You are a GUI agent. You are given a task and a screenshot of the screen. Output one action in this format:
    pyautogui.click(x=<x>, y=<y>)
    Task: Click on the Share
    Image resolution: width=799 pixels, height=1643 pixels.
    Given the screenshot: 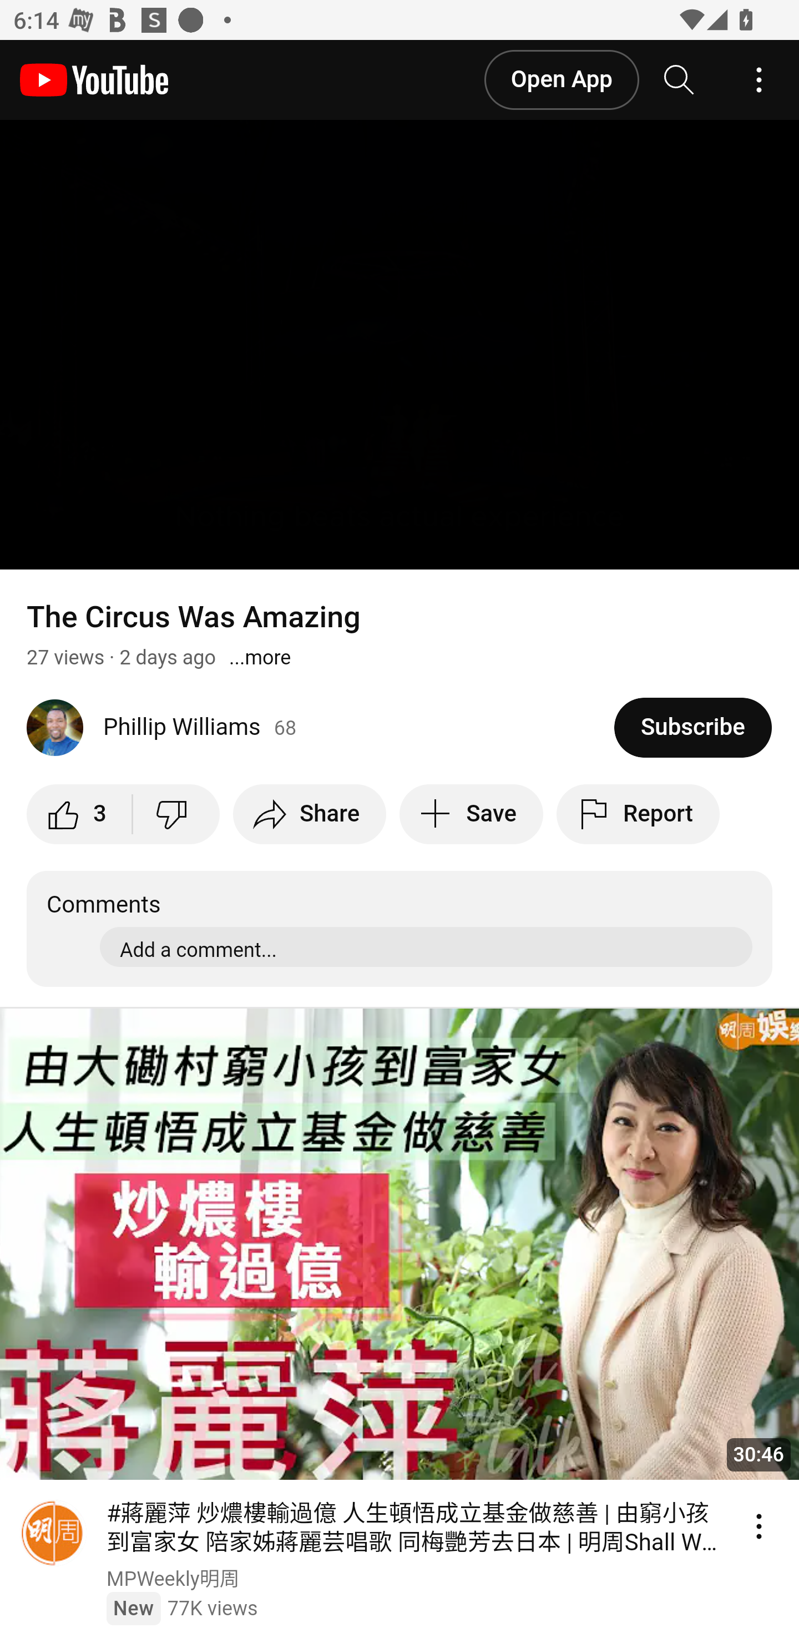 What is the action you would take?
    pyautogui.click(x=310, y=814)
    